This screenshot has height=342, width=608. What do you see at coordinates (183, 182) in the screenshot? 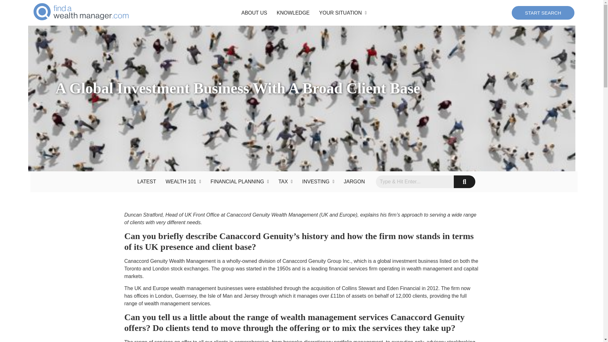
I see `WEALTH 101` at bounding box center [183, 182].